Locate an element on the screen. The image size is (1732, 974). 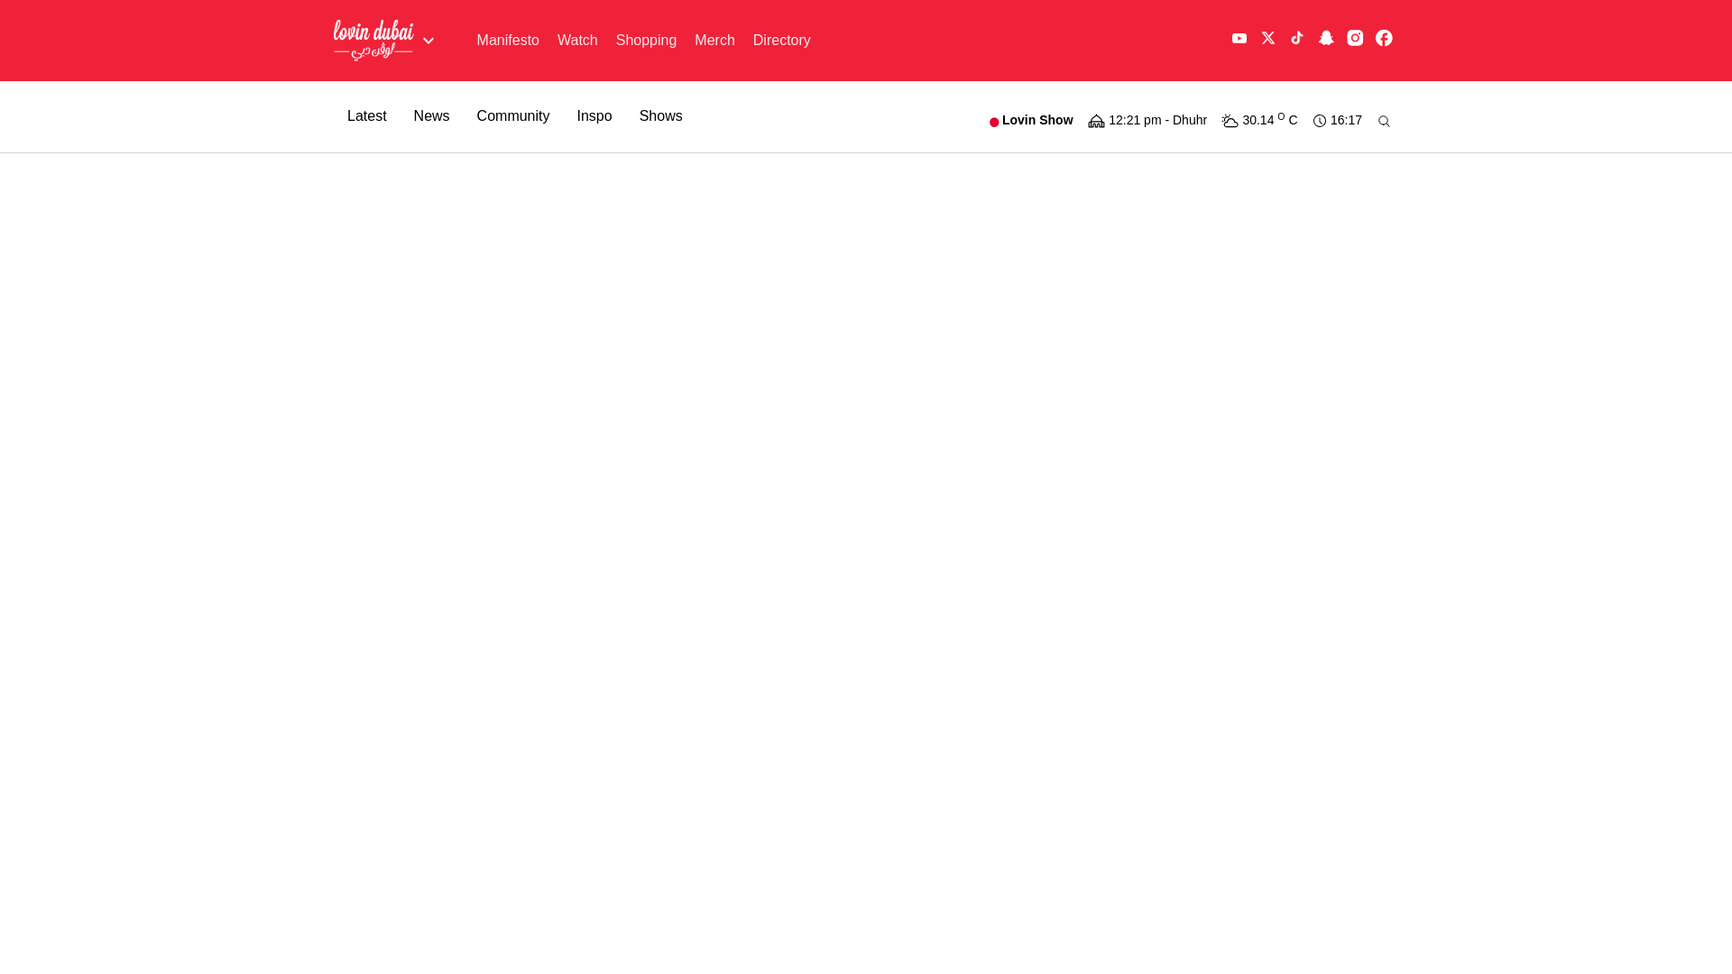
Merch is located at coordinates (714, 40).